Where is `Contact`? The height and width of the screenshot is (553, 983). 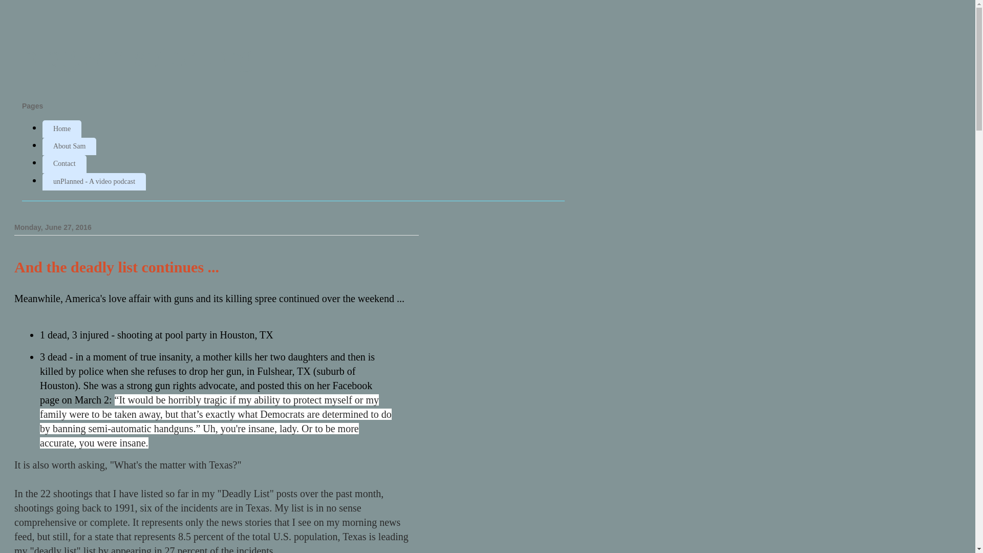 Contact is located at coordinates (64, 164).